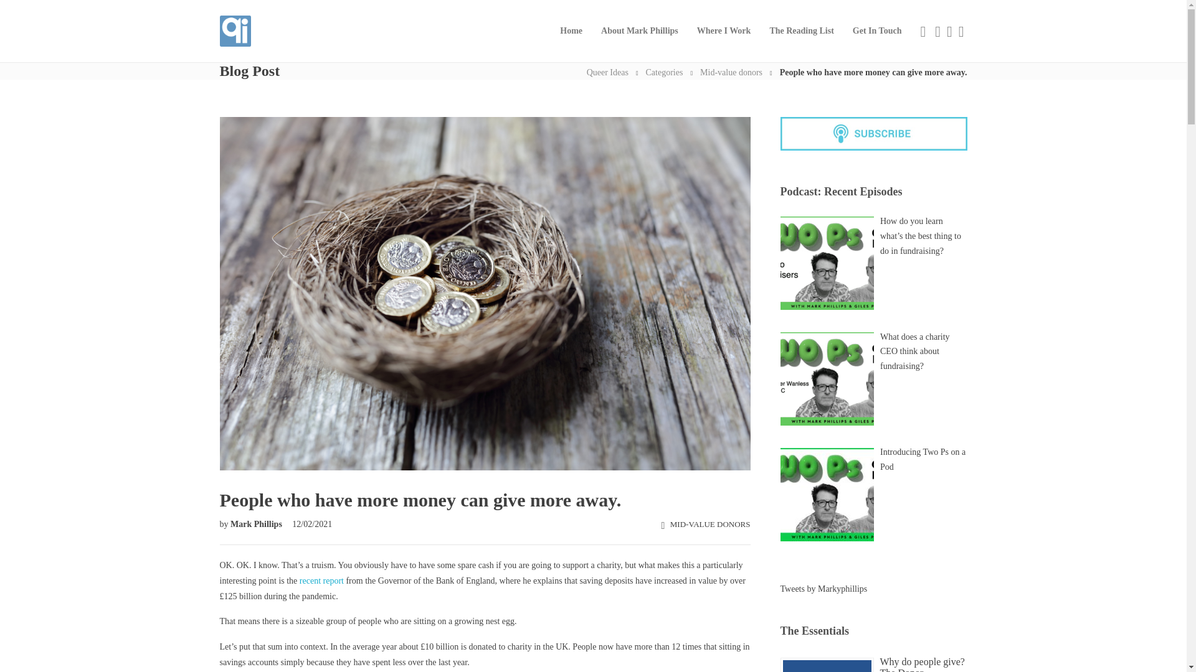 This screenshot has width=1196, height=672. Describe the element at coordinates (484, 495) in the screenshot. I see `People who have more money can give more away.` at that location.